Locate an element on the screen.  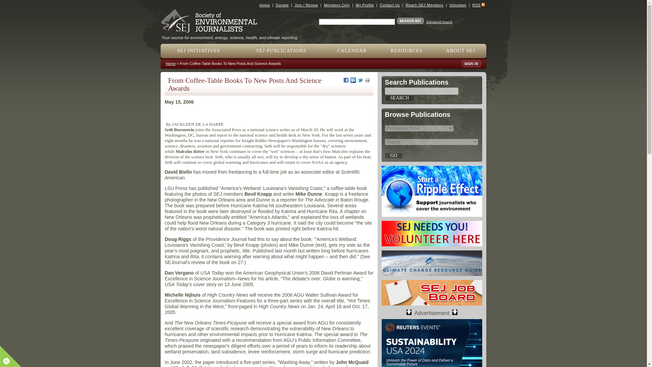
Reach SEJ Members is located at coordinates (424, 5).